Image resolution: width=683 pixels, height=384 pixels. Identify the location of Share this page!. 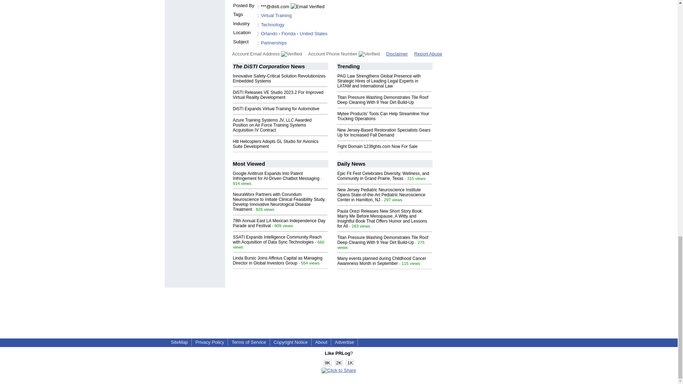
(339, 370).